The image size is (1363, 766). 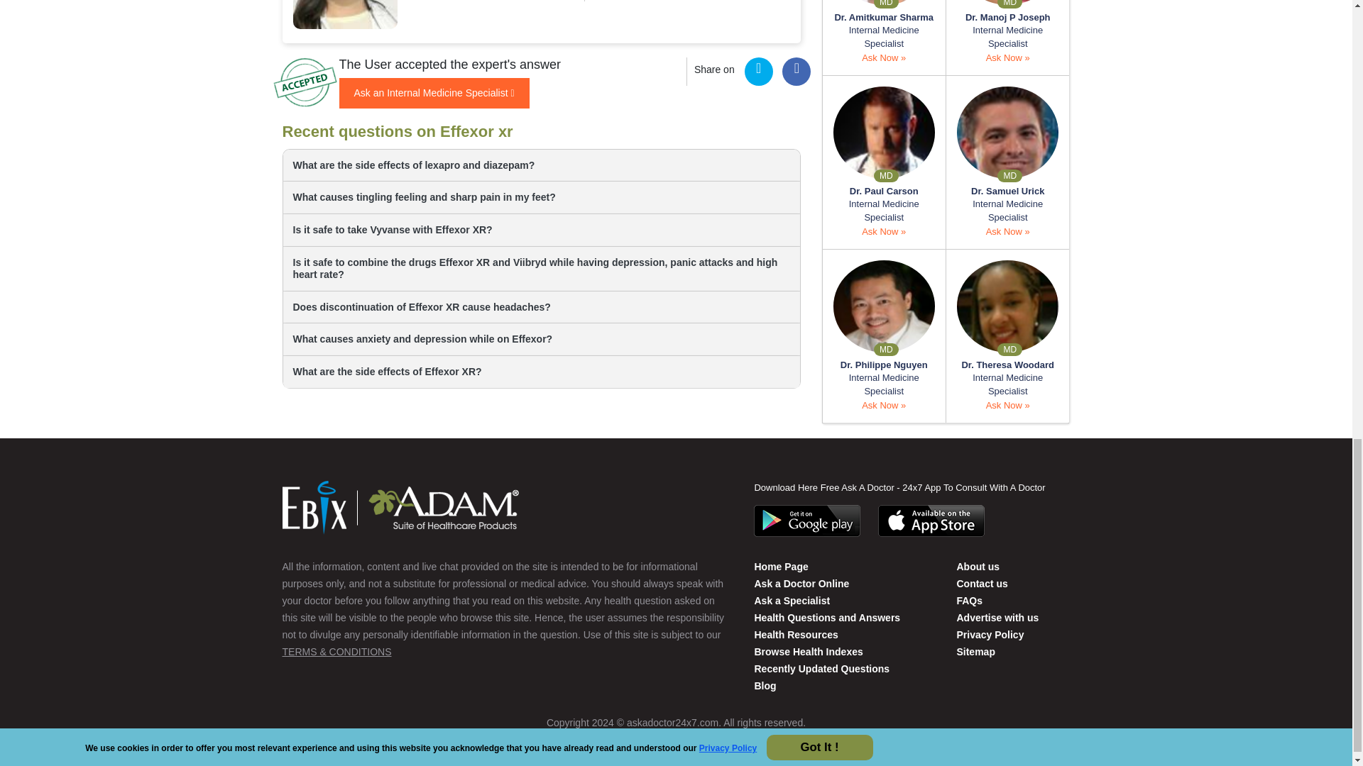 What do you see at coordinates (990, 634) in the screenshot?
I see `Privacy Policy` at bounding box center [990, 634].